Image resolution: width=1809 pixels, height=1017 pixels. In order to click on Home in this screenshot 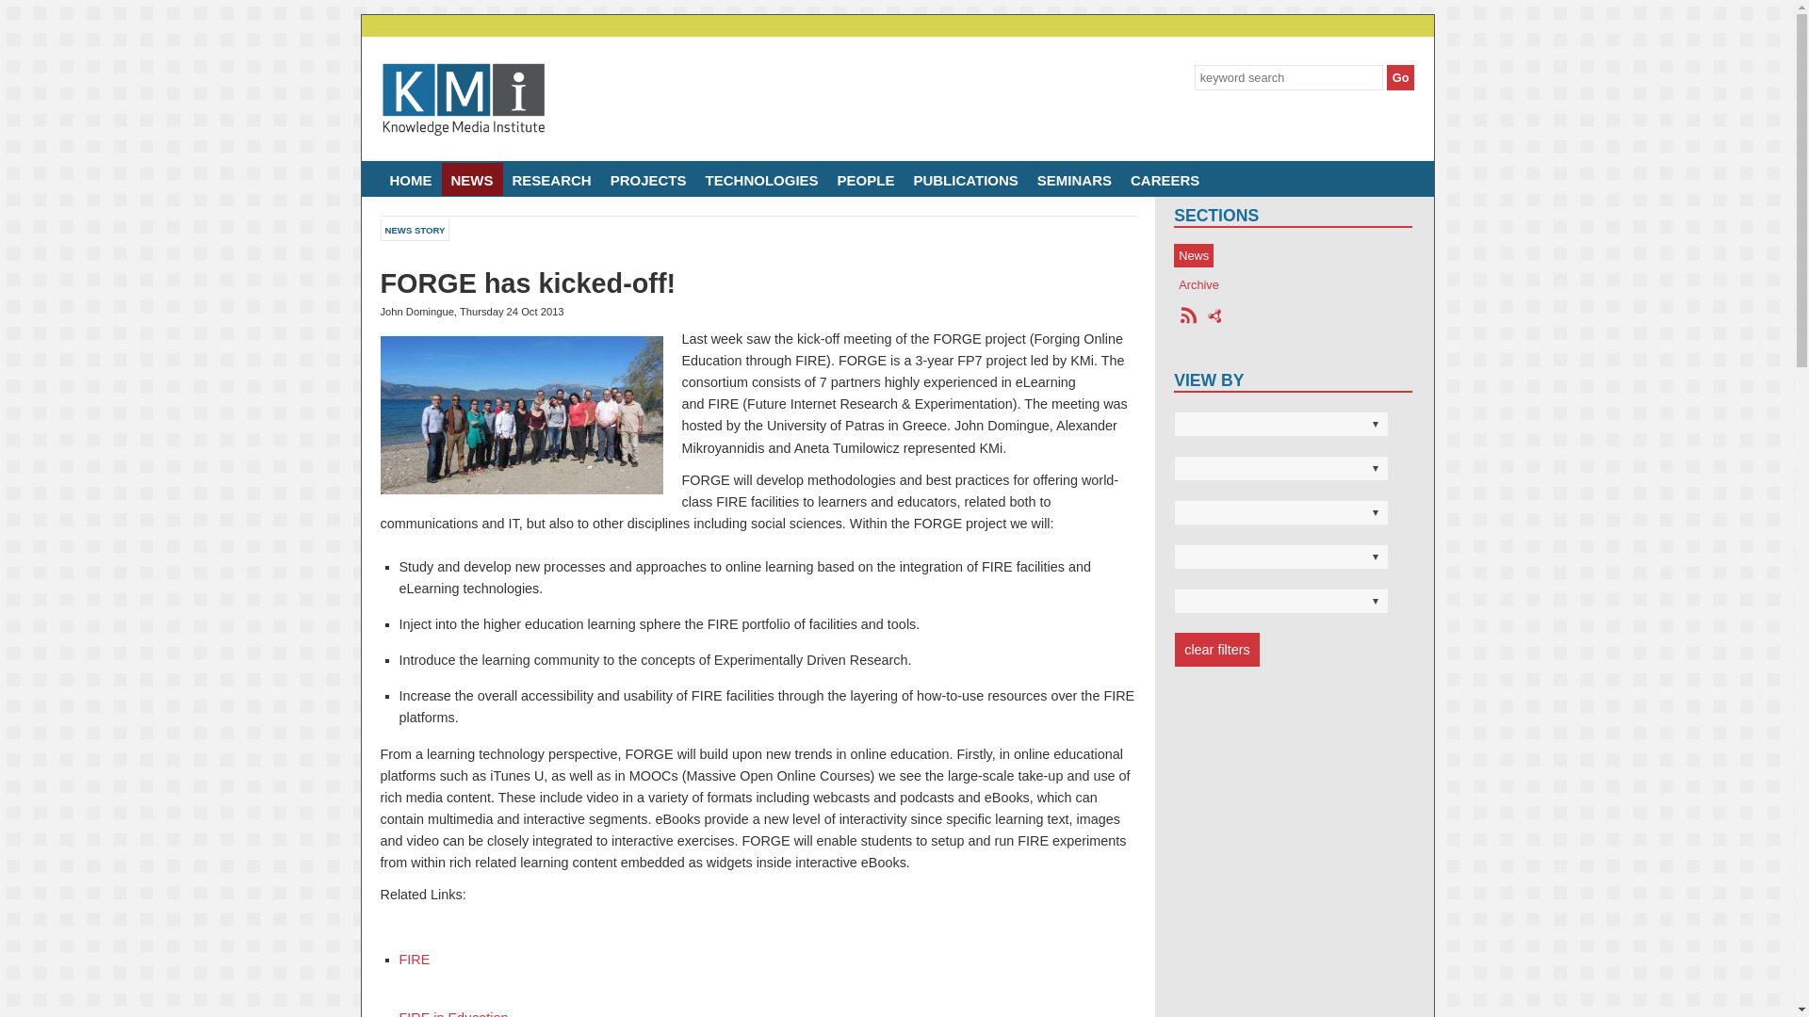, I will do `click(411, 179)`.